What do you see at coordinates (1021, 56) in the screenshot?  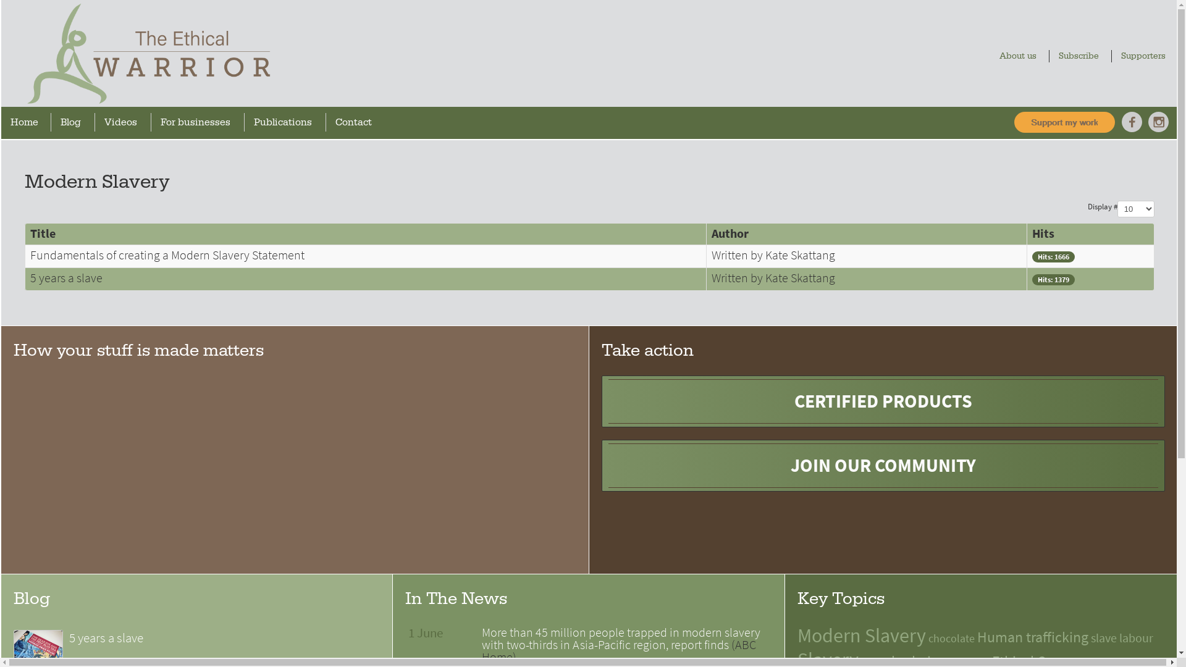 I see `About us` at bounding box center [1021, 56].